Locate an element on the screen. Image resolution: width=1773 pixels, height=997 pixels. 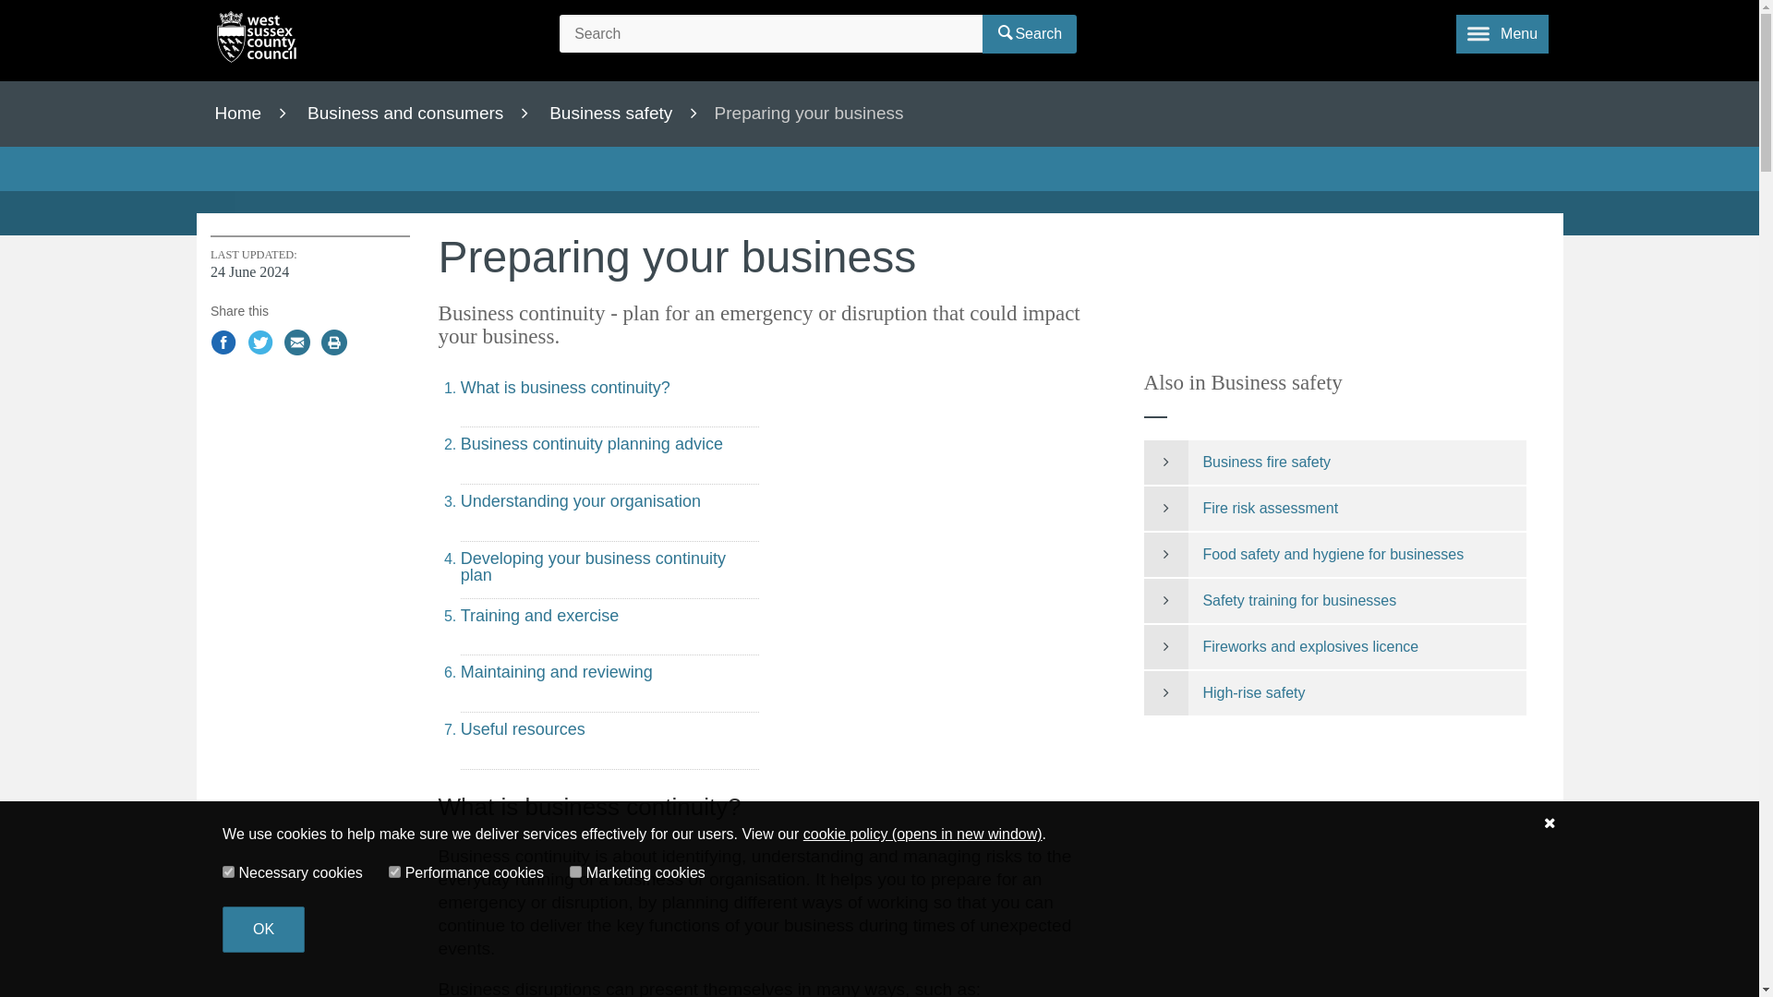
Home is located at coordinates (257, 40).